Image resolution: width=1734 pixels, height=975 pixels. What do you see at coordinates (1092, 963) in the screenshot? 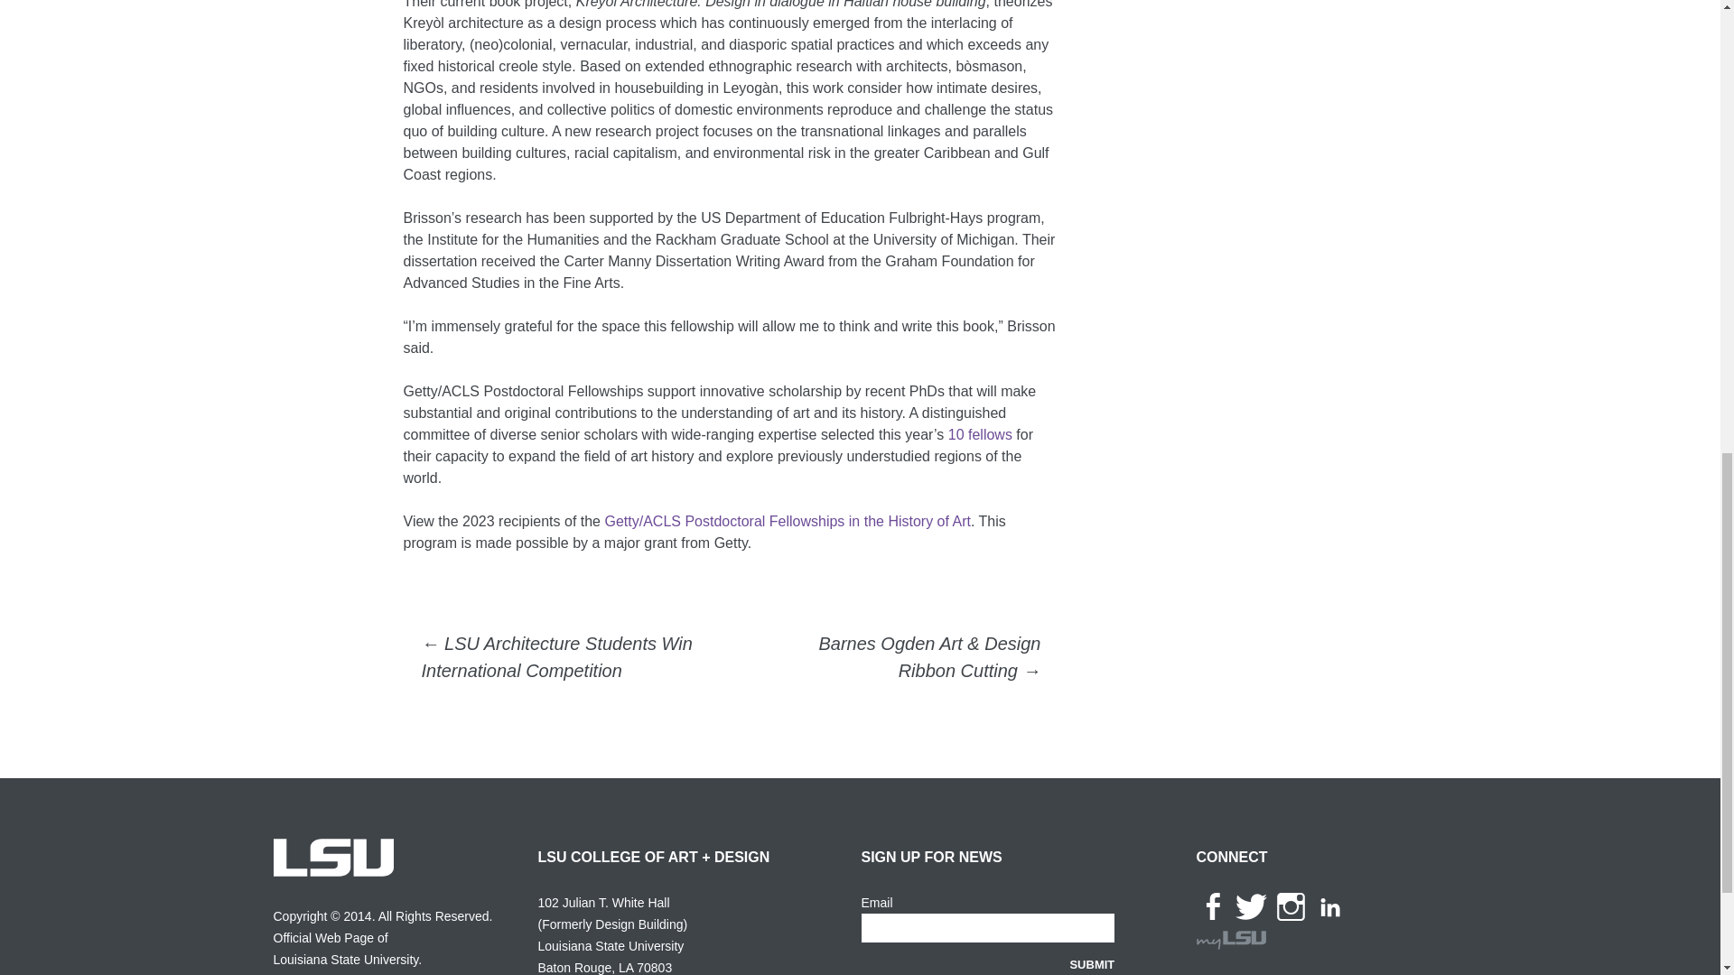
I see `Submit` at bounding box center [1092, 963].